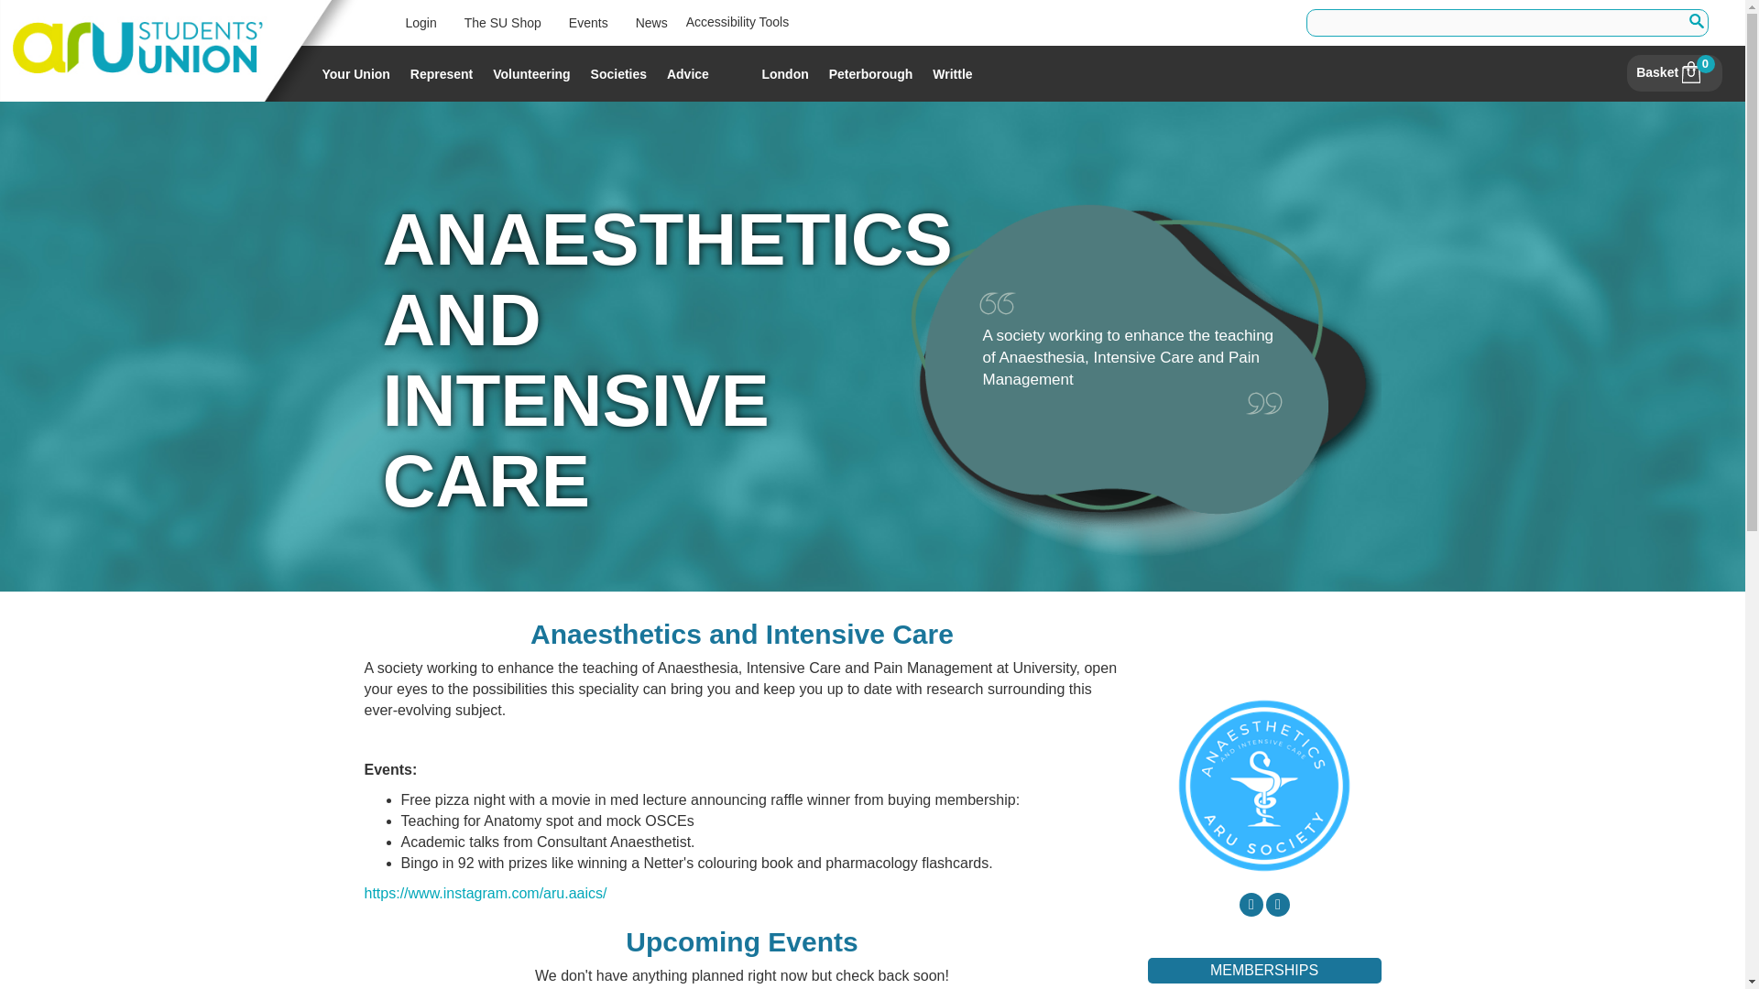 The height and width of the screenshot is (989, 1759). What do you see at coordinates (1673, 72) in the screenshot?
I see `Review Basket` at bounding box center [1673, 72].